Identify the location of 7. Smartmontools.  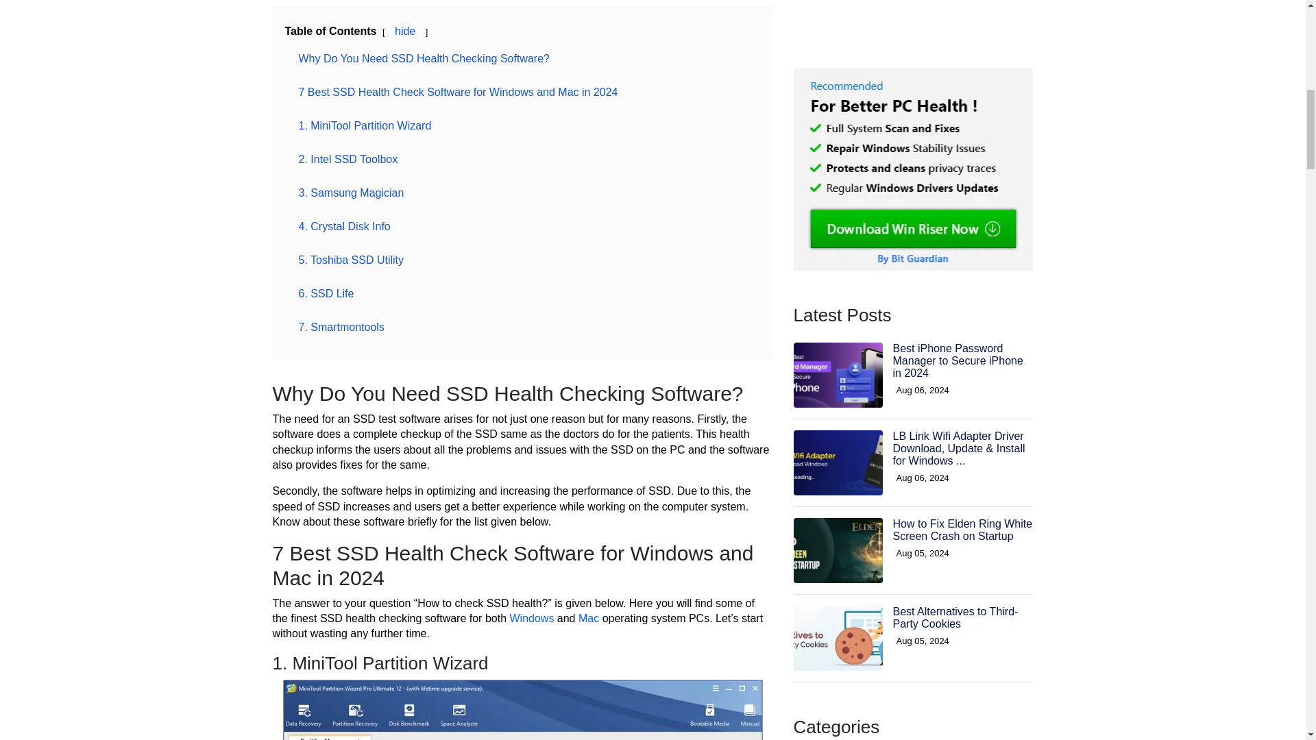
(341, 327).